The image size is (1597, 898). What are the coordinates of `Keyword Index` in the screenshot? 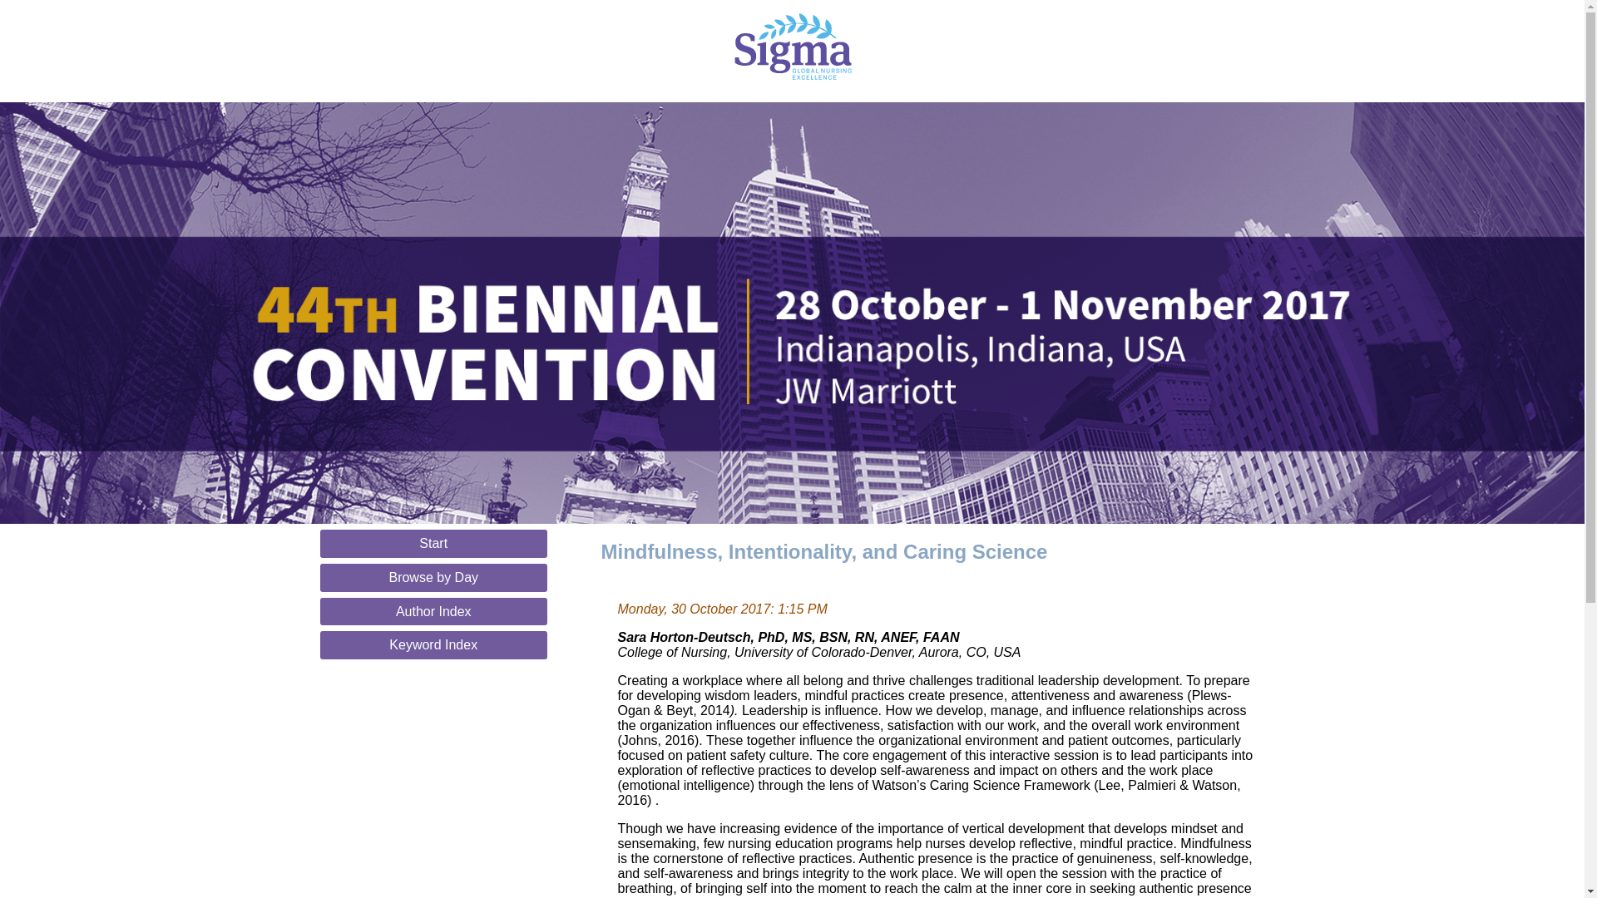 It's located at (433, 645).